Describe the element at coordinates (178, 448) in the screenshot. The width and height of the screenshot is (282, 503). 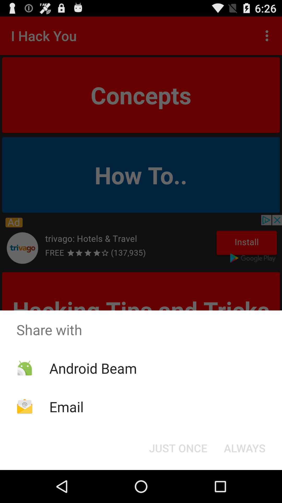
I see `select the button to the left of the always button` at that location.